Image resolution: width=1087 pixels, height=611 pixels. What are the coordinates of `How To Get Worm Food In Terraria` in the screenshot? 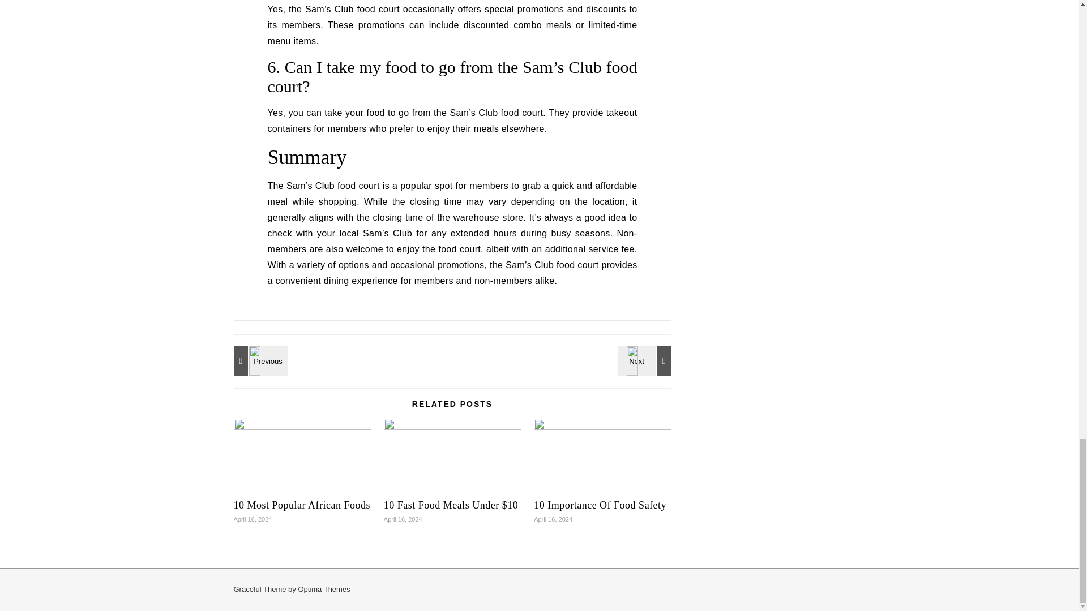 It's located at (258, 361).